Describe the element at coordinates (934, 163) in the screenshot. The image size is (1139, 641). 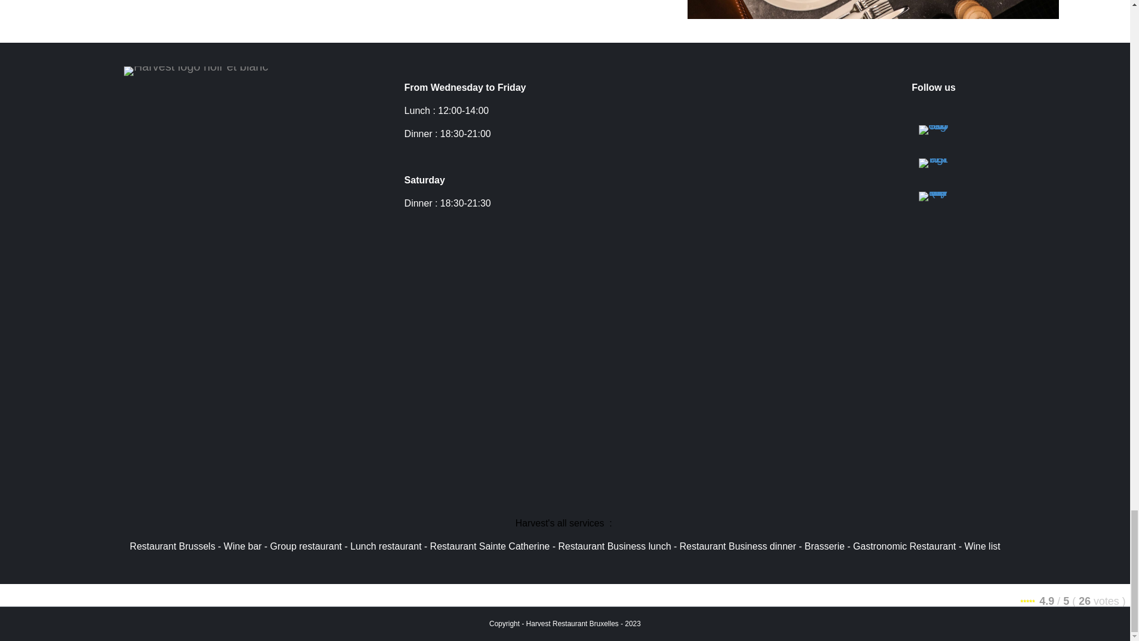
I see `instagram2` at that location.